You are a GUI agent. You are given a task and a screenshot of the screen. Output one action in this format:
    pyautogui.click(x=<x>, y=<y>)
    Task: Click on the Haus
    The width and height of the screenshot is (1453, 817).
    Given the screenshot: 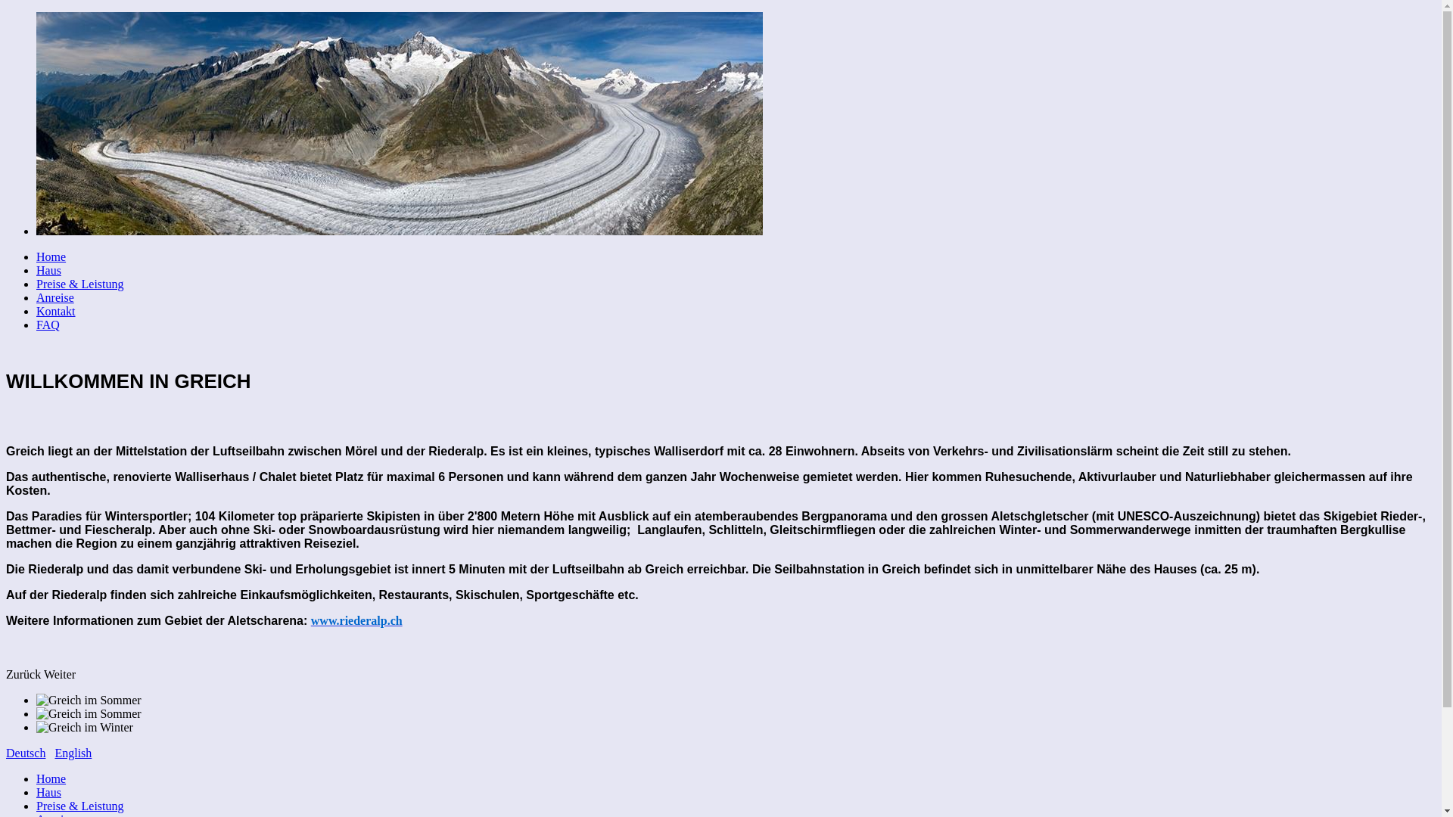 What is the action you would take?
    pyautogui.click(x=48, y=271)
    